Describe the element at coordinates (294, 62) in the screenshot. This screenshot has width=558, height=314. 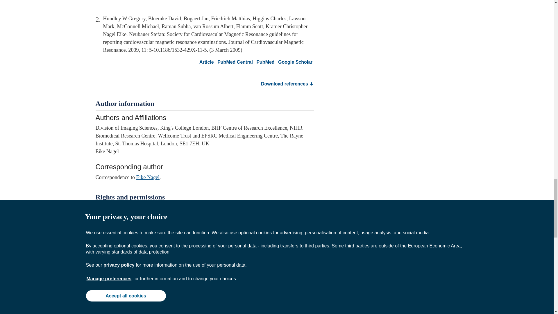
I see `Google Scholar` at that location.